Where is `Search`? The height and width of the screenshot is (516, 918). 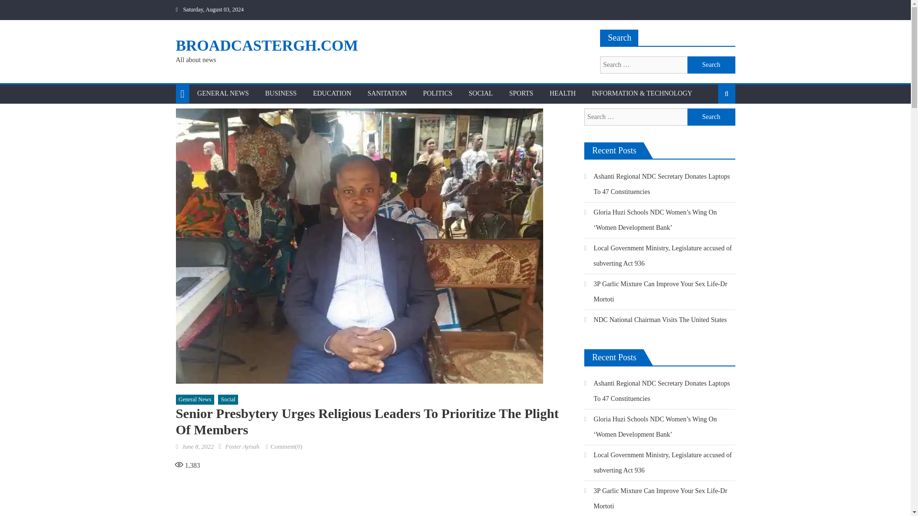 Search is located at coordinates (711, 65).